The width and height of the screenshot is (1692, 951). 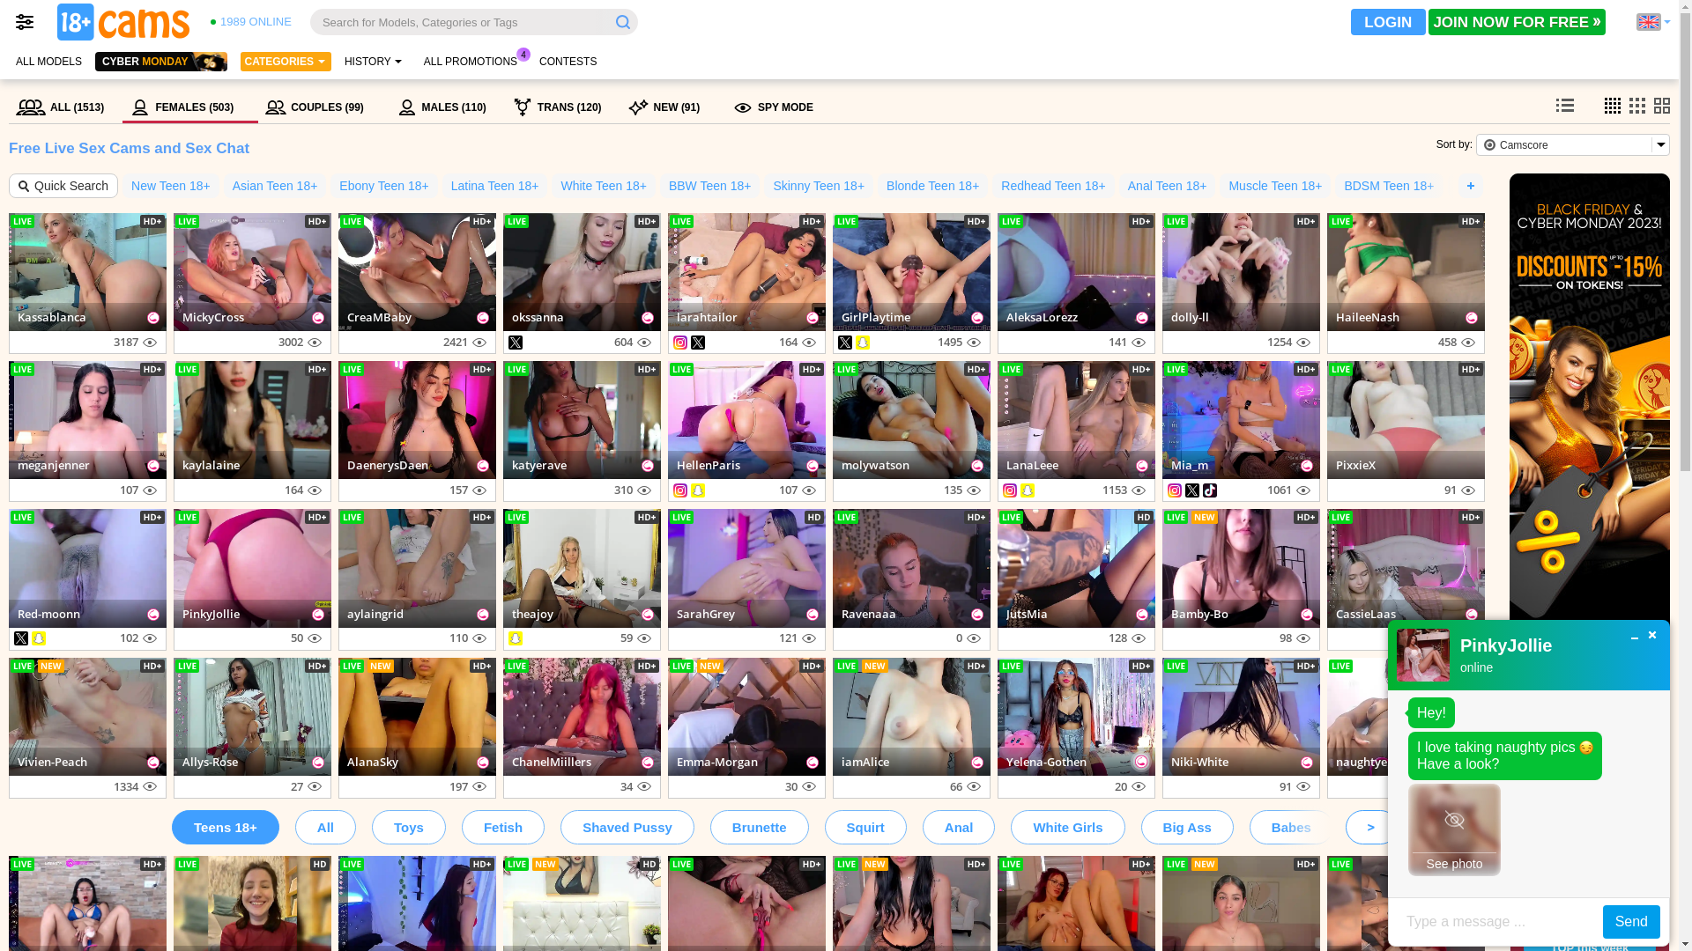 What do you see at coordinates (211, 465) in the screenshot?
I see `kaylalaine` at bounding box center [211, 465].